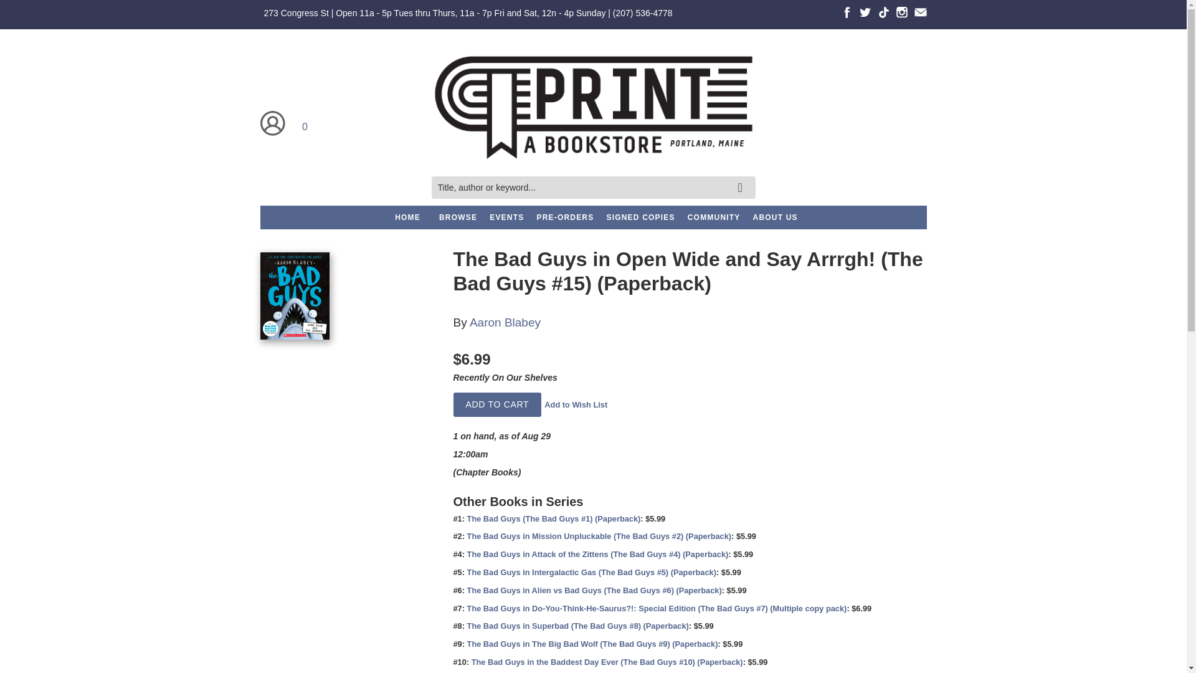  Describe the element at coordinates (407, 217) in the screenshot. I see `HOME` at that location.